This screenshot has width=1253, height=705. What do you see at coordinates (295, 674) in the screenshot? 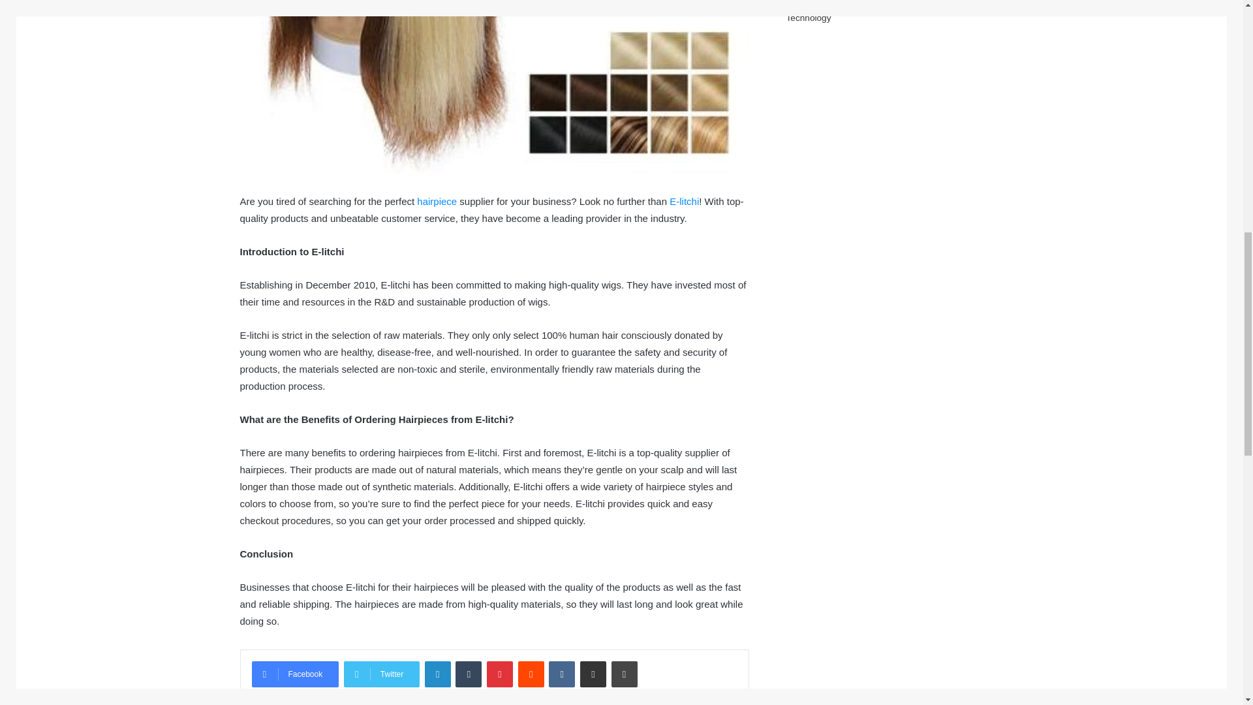
I see `Facebook` at bounding box center [295, 674].